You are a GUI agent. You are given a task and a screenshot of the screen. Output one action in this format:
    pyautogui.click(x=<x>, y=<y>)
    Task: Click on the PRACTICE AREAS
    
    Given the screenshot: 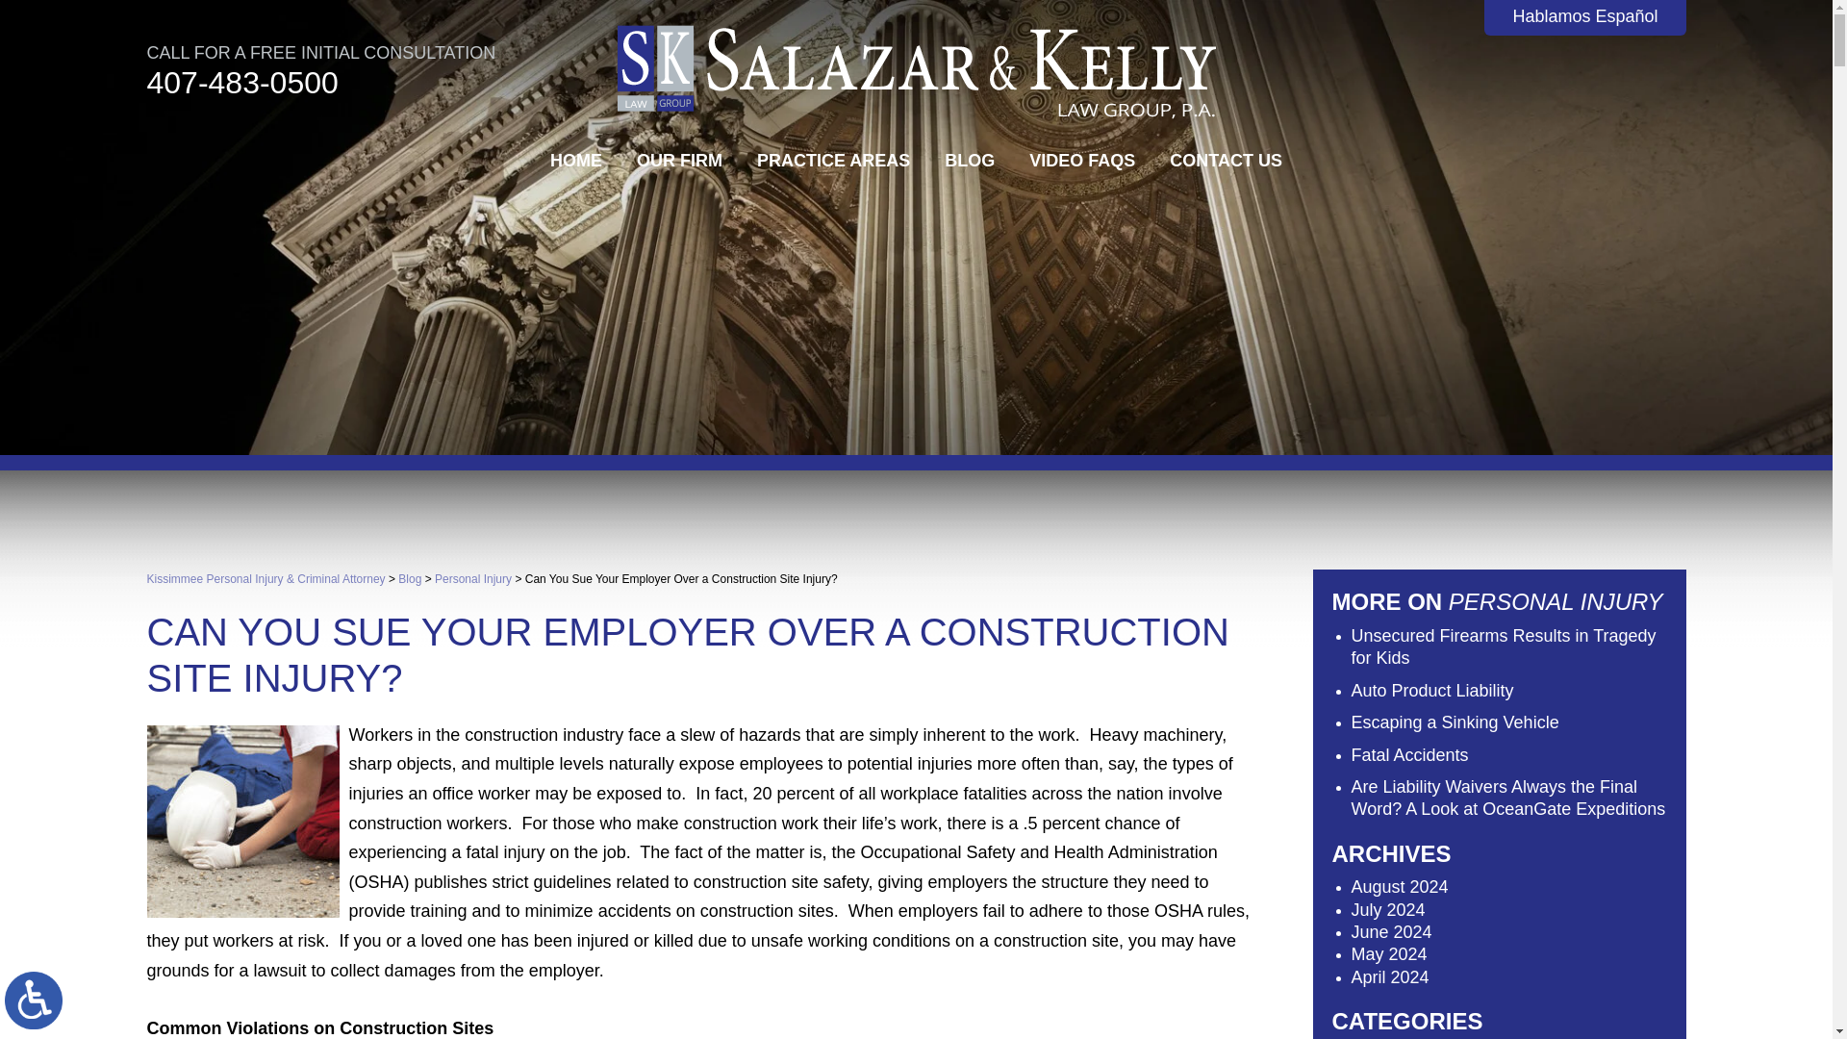 What is the action you would take?
    pyautogui.click(x=833, y=160)
    